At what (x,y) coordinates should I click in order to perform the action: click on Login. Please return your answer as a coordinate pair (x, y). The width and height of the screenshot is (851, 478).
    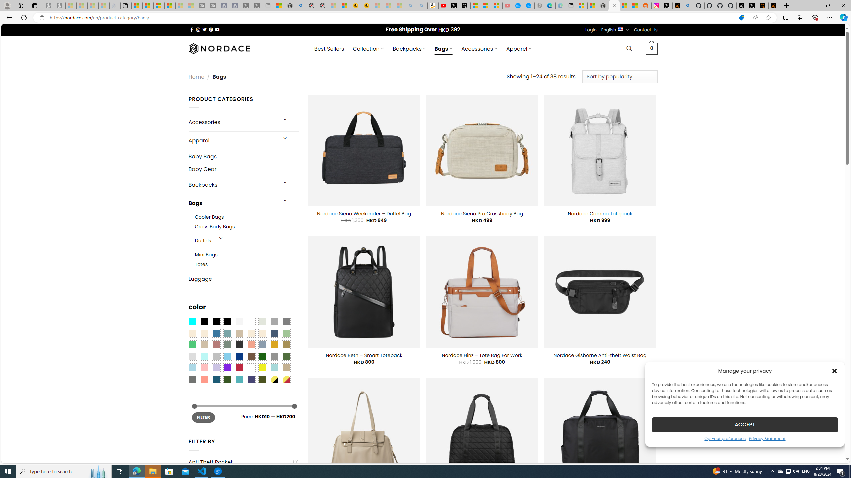
    Looking at the image, I should click on (591, 30).